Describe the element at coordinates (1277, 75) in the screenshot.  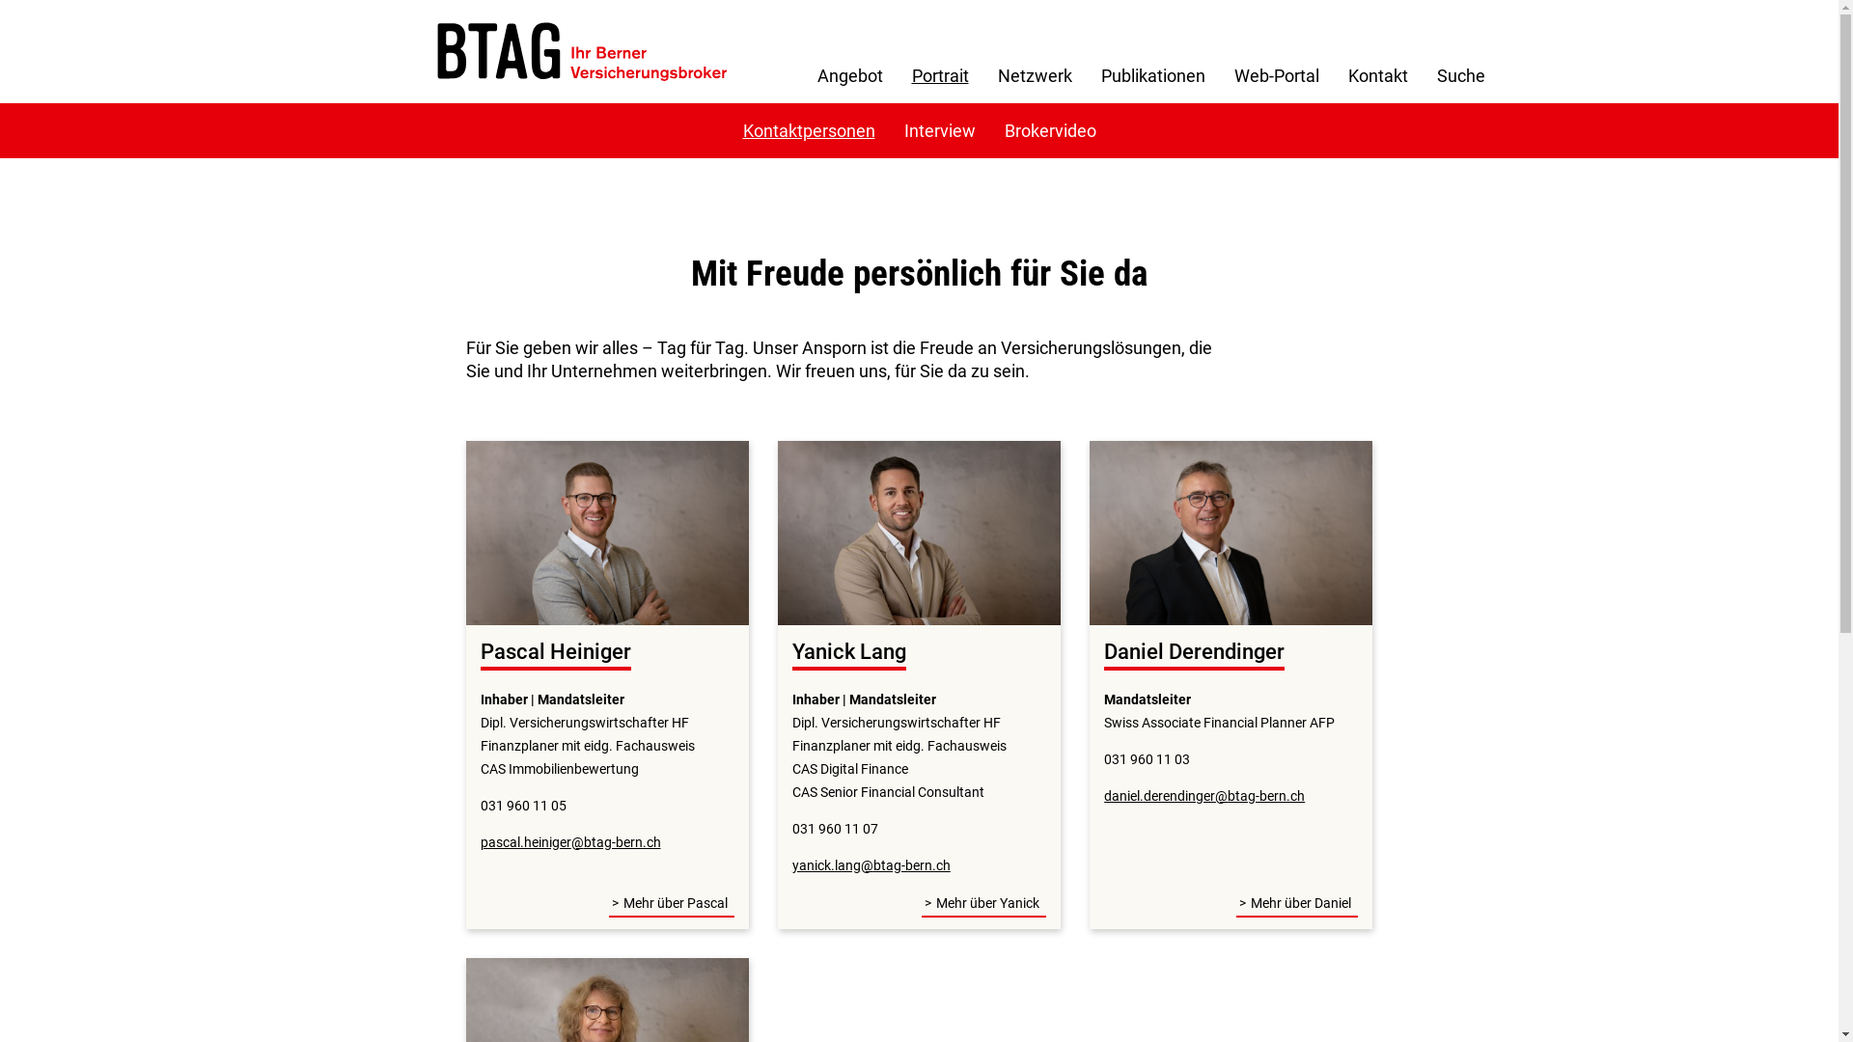
I see `Web-Portal` at that location.